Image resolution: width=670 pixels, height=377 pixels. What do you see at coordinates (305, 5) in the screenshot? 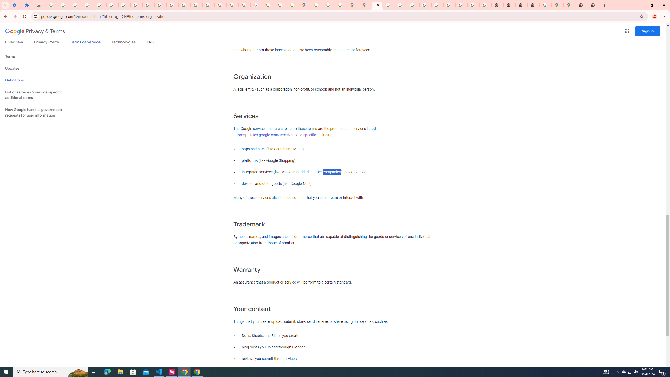
I see `Google Maps` at bounding box center [305, 5].